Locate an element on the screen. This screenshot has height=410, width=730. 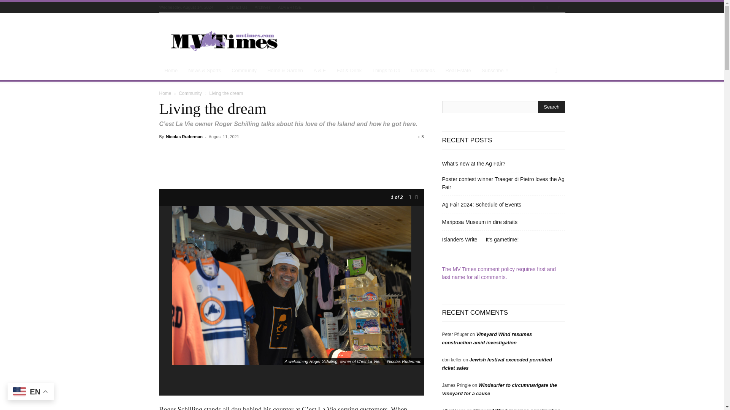
Facebook is located at coordinates (522, 8).